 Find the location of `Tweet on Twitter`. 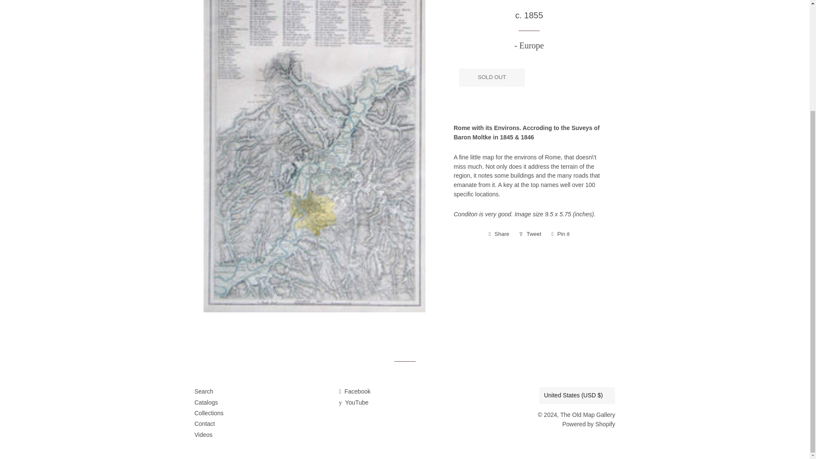

Tweet on Twitter is located at coordinates (530, 234).